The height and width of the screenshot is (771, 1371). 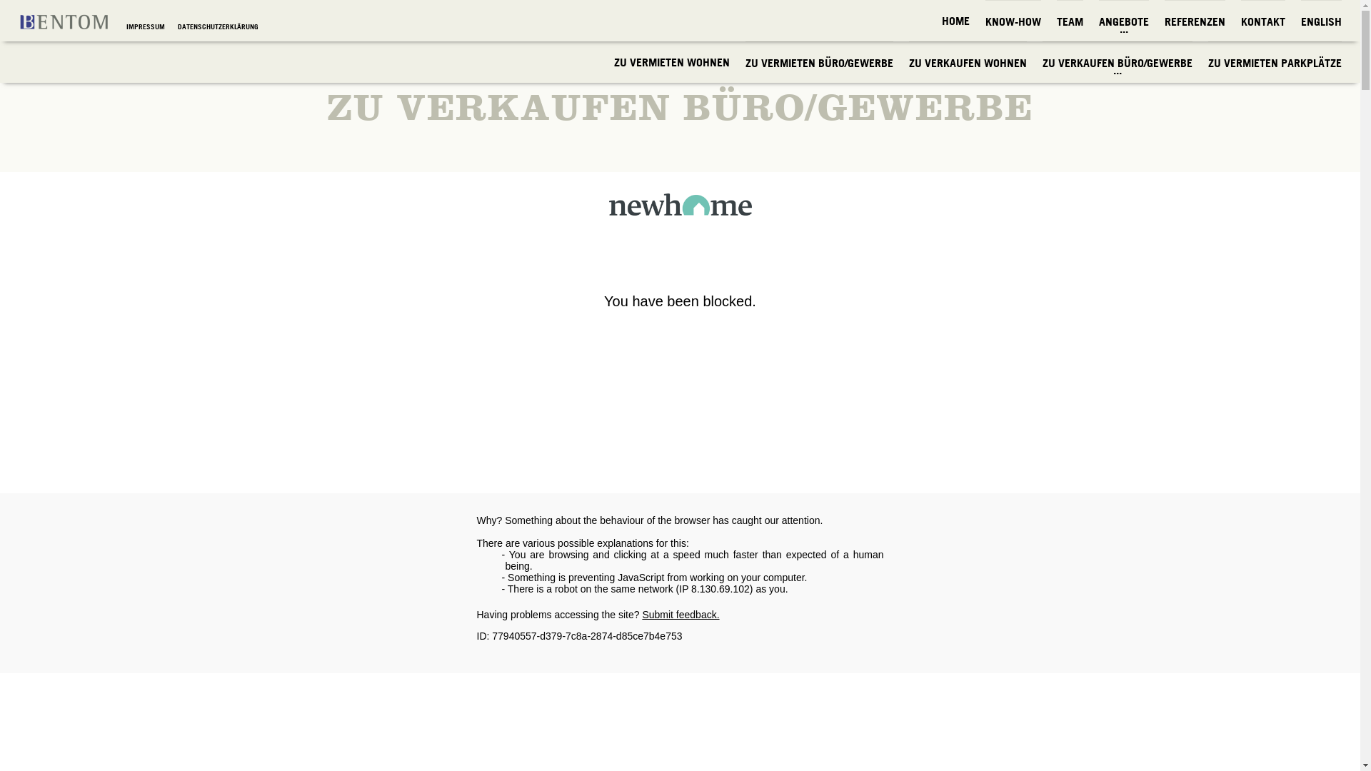 What do you see at coordinates (1195, 21) in the screenshot?
I see `REFERENZEN` at bounding box center [1195, 21].